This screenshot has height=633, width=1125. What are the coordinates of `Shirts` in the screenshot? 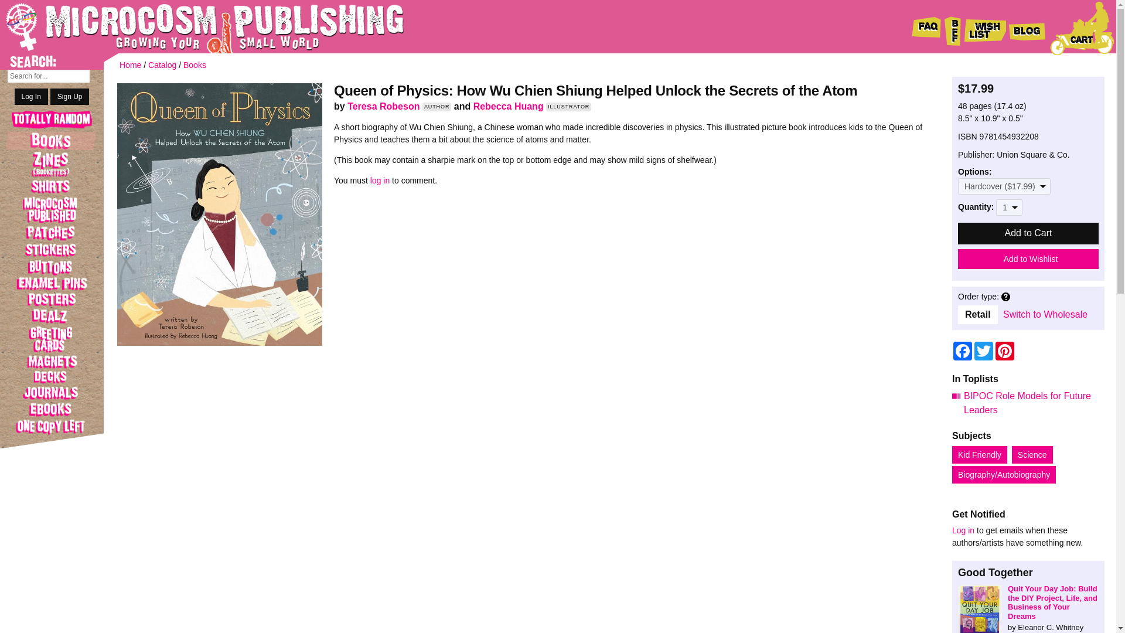 It's located at (52, 186).